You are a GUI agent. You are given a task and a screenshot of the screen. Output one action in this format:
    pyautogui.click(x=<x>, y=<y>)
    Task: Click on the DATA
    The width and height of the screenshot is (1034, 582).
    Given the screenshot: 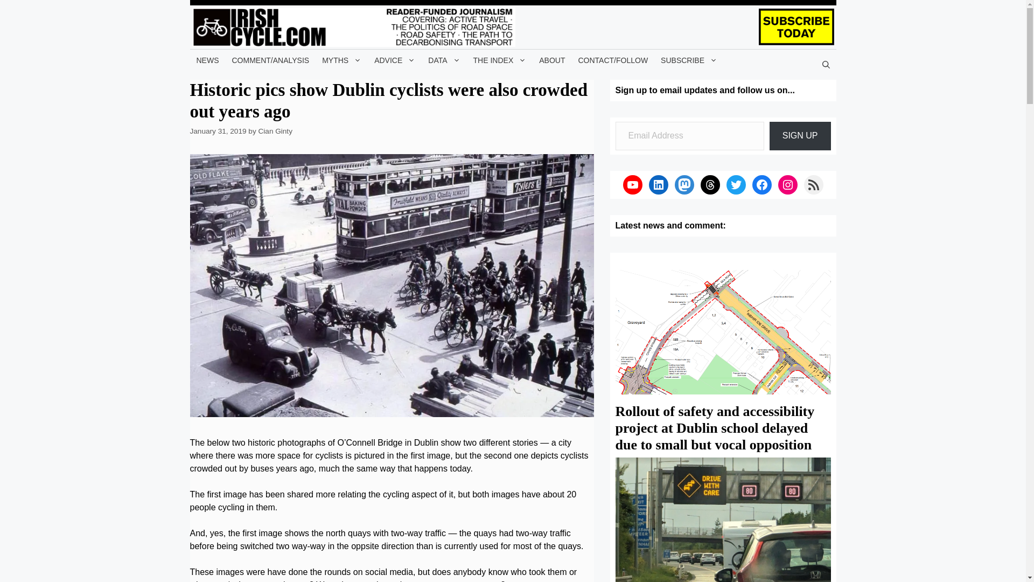 What is the action you would take?
    pyautogui.click(x=444, y=60)
    